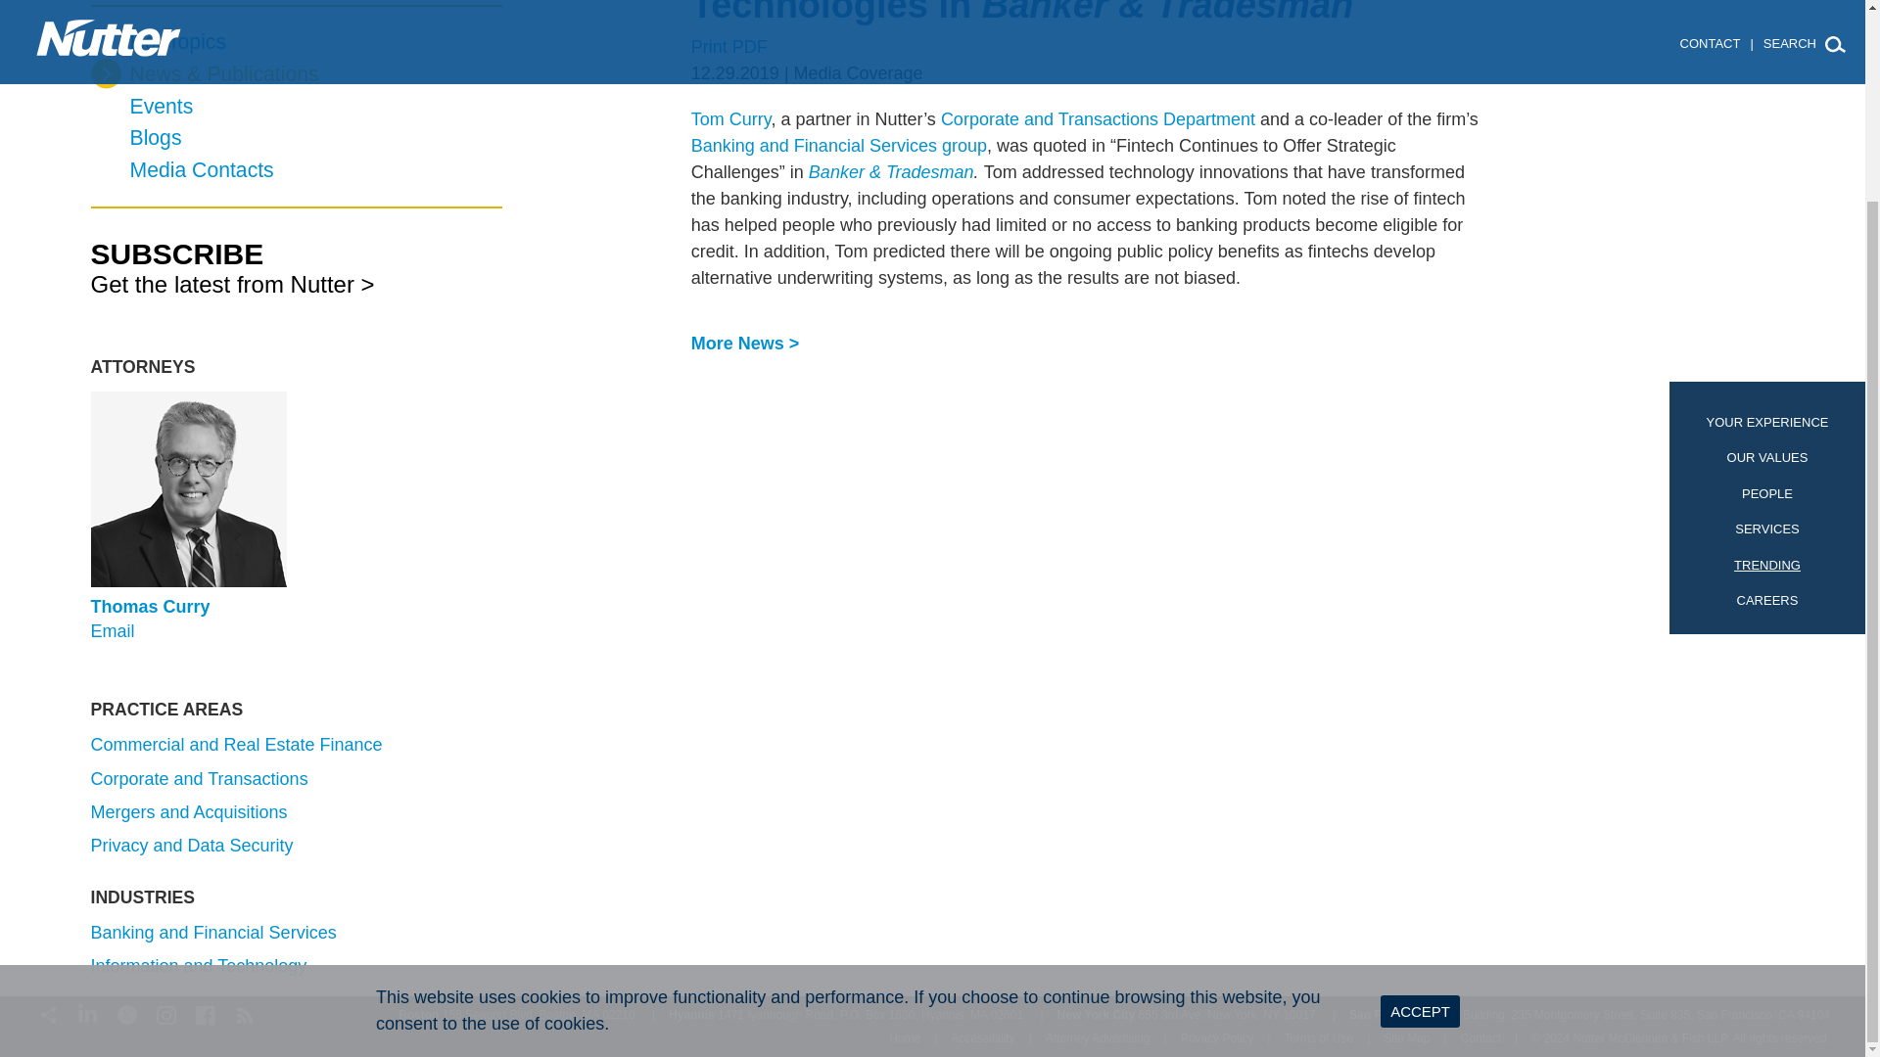 The width and height of the screenshot is (1880, 1057). I want to click on Tom Curry, so click(730, 119).